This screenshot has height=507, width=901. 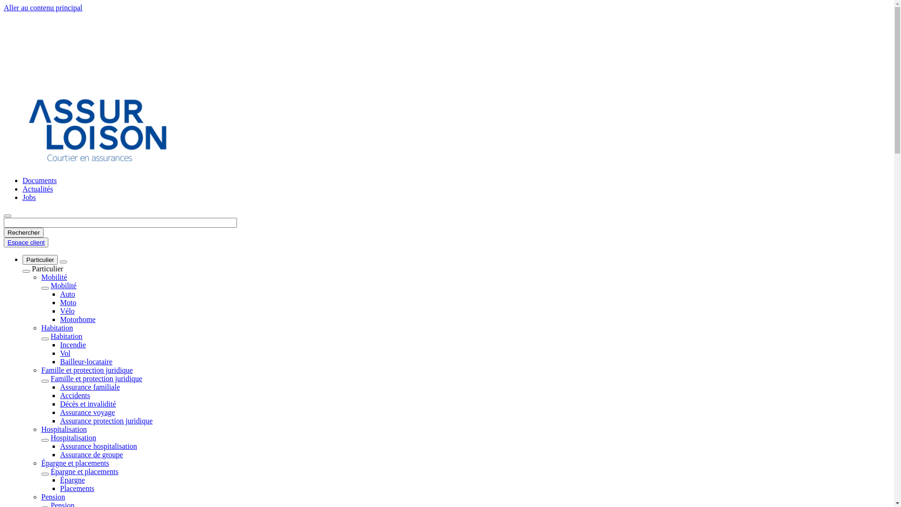 I want to click on Accidents, so click(x=75, y=395).